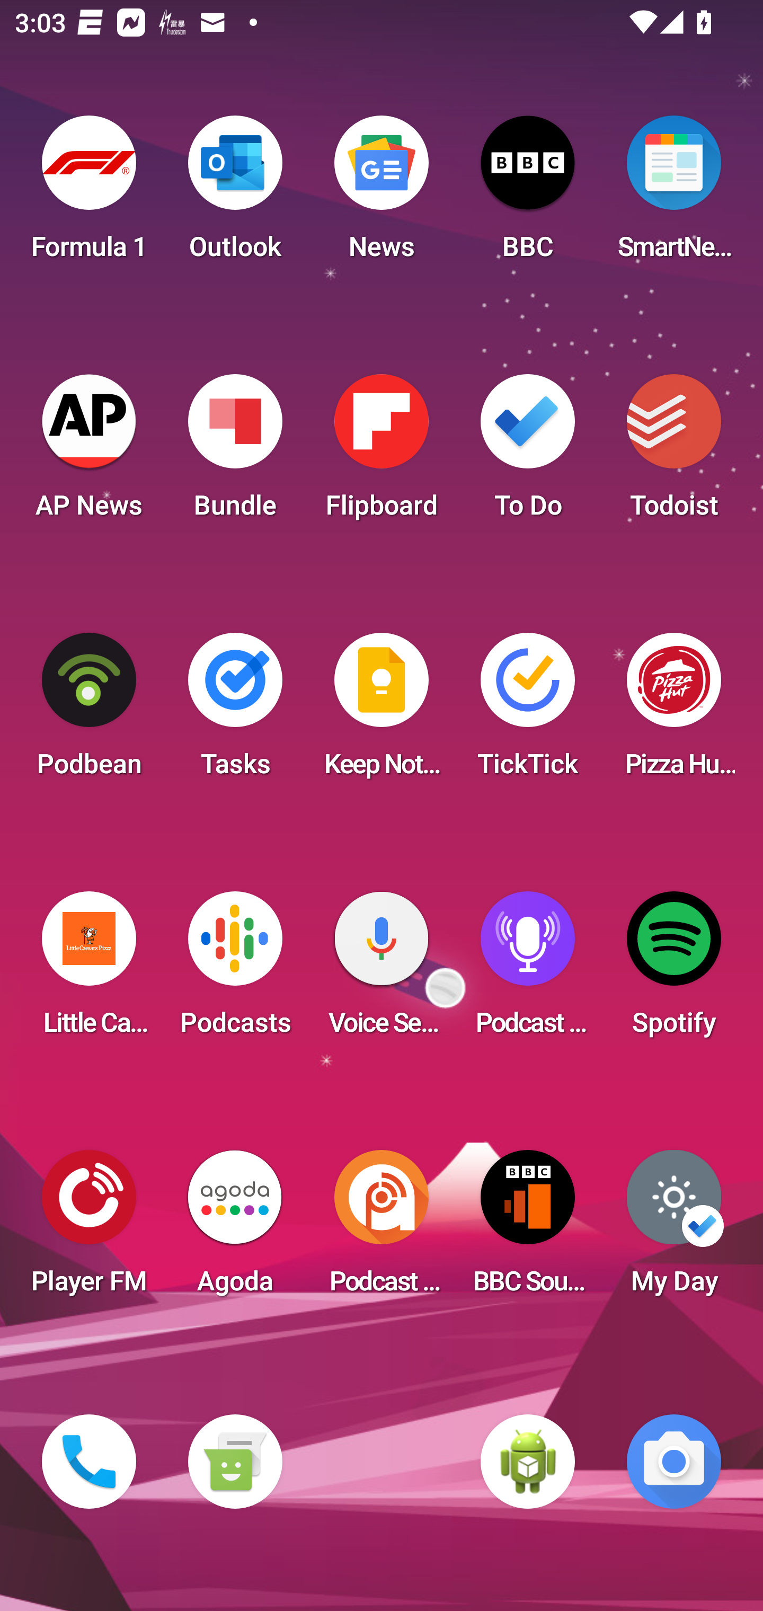 This screenshot has width=763, height=1611. Describe the element at coordinates (235, 970) in the screenshot. I see `Podcasts` at that location.